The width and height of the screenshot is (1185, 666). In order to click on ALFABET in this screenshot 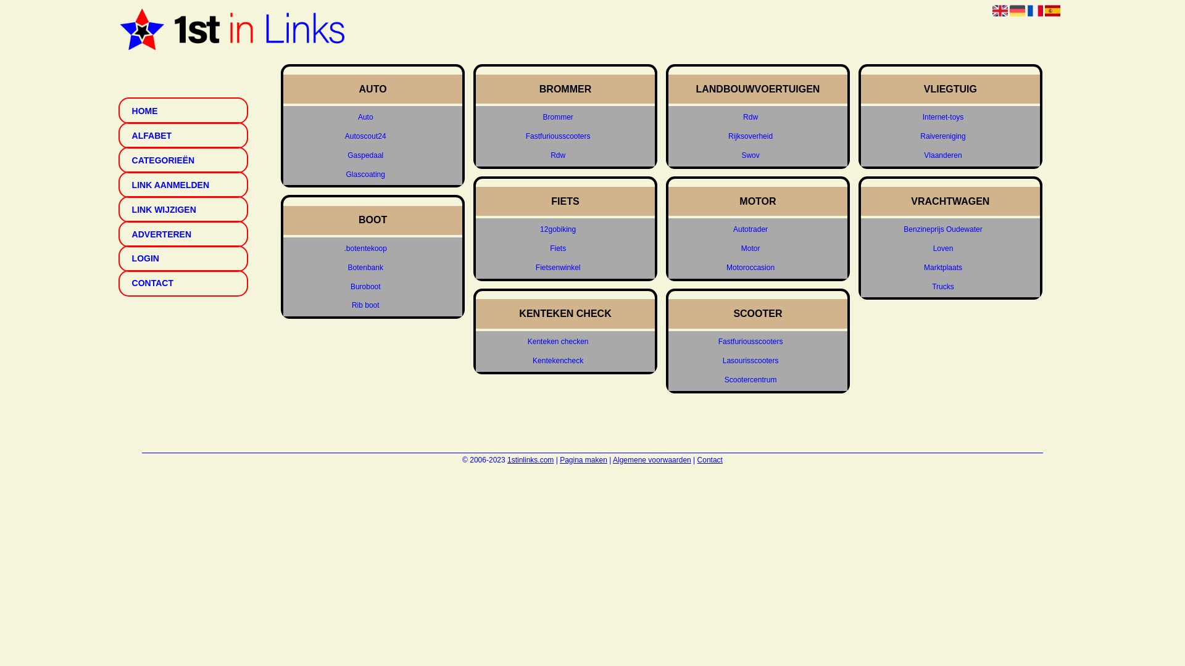, I will do `click(183, 136)`.